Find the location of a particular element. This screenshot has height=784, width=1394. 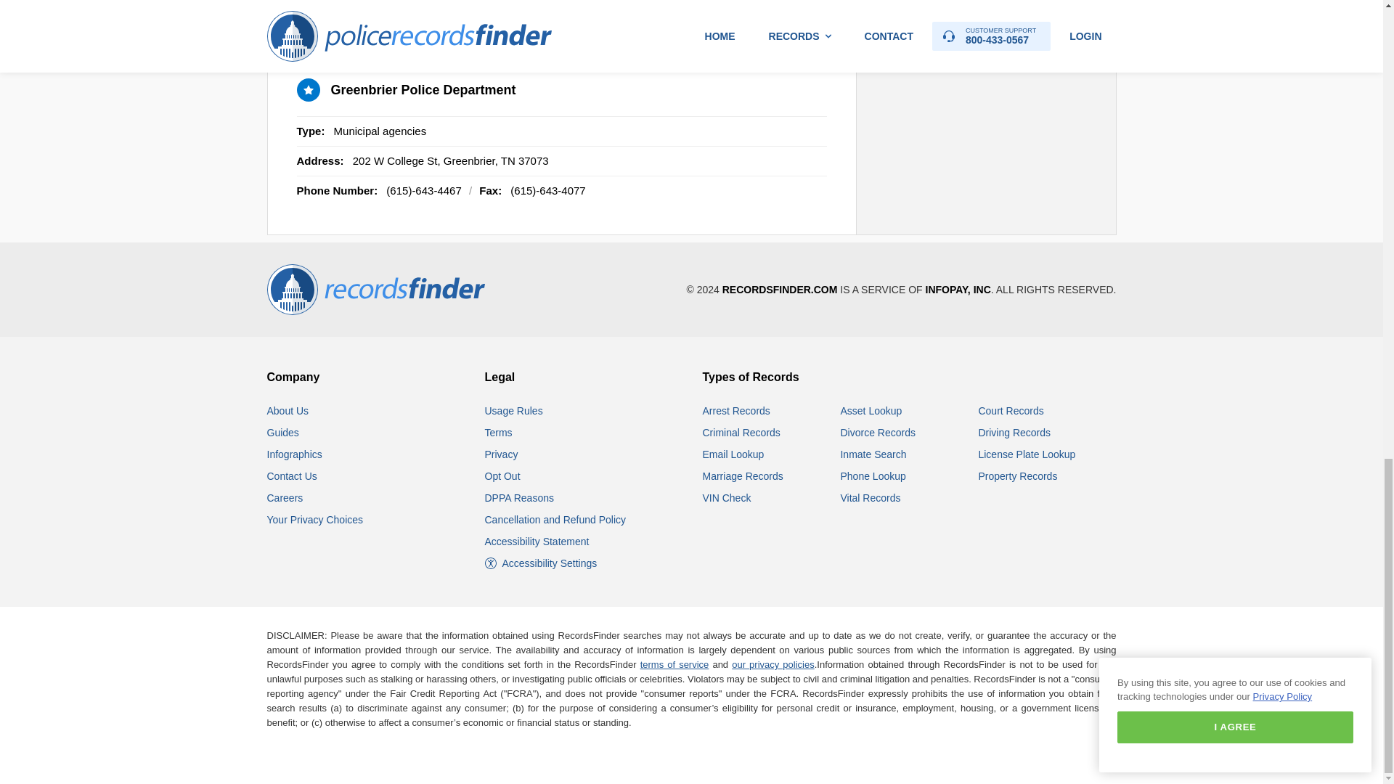

Guides and How tos is located at coordinates (283, 432).